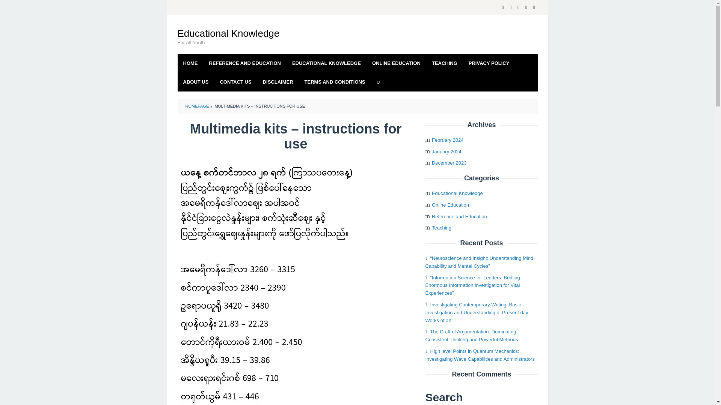  I want to click on DISCLAIMER, so click(278, 82).